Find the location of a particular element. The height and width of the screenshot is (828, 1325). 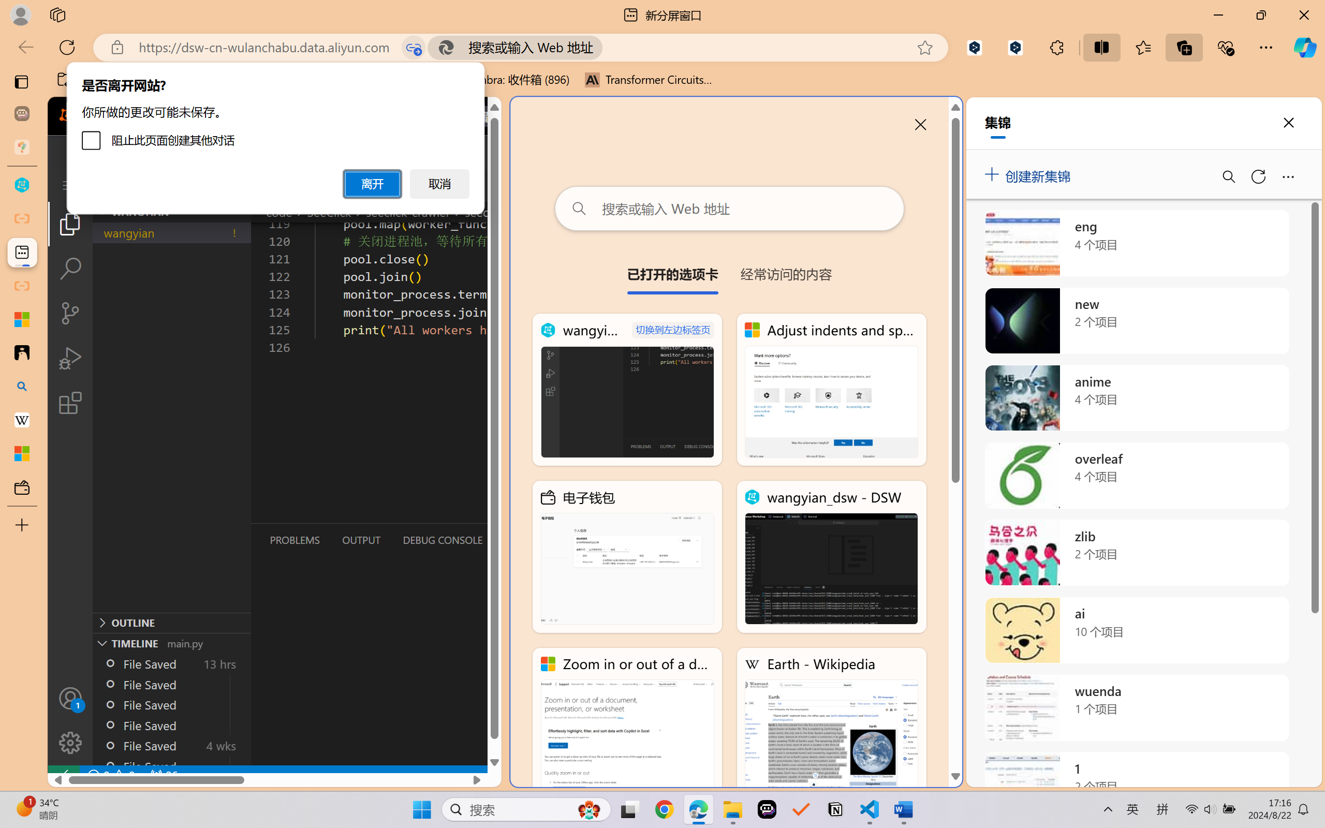

Manage is located at coordinates (70, 720).